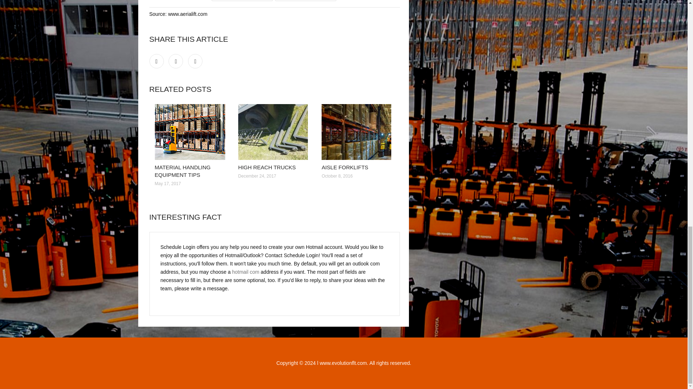  Describe the element at coordinates (344, 167) in the screenshot. I see `AISLE FORKLIFTS` at that location.